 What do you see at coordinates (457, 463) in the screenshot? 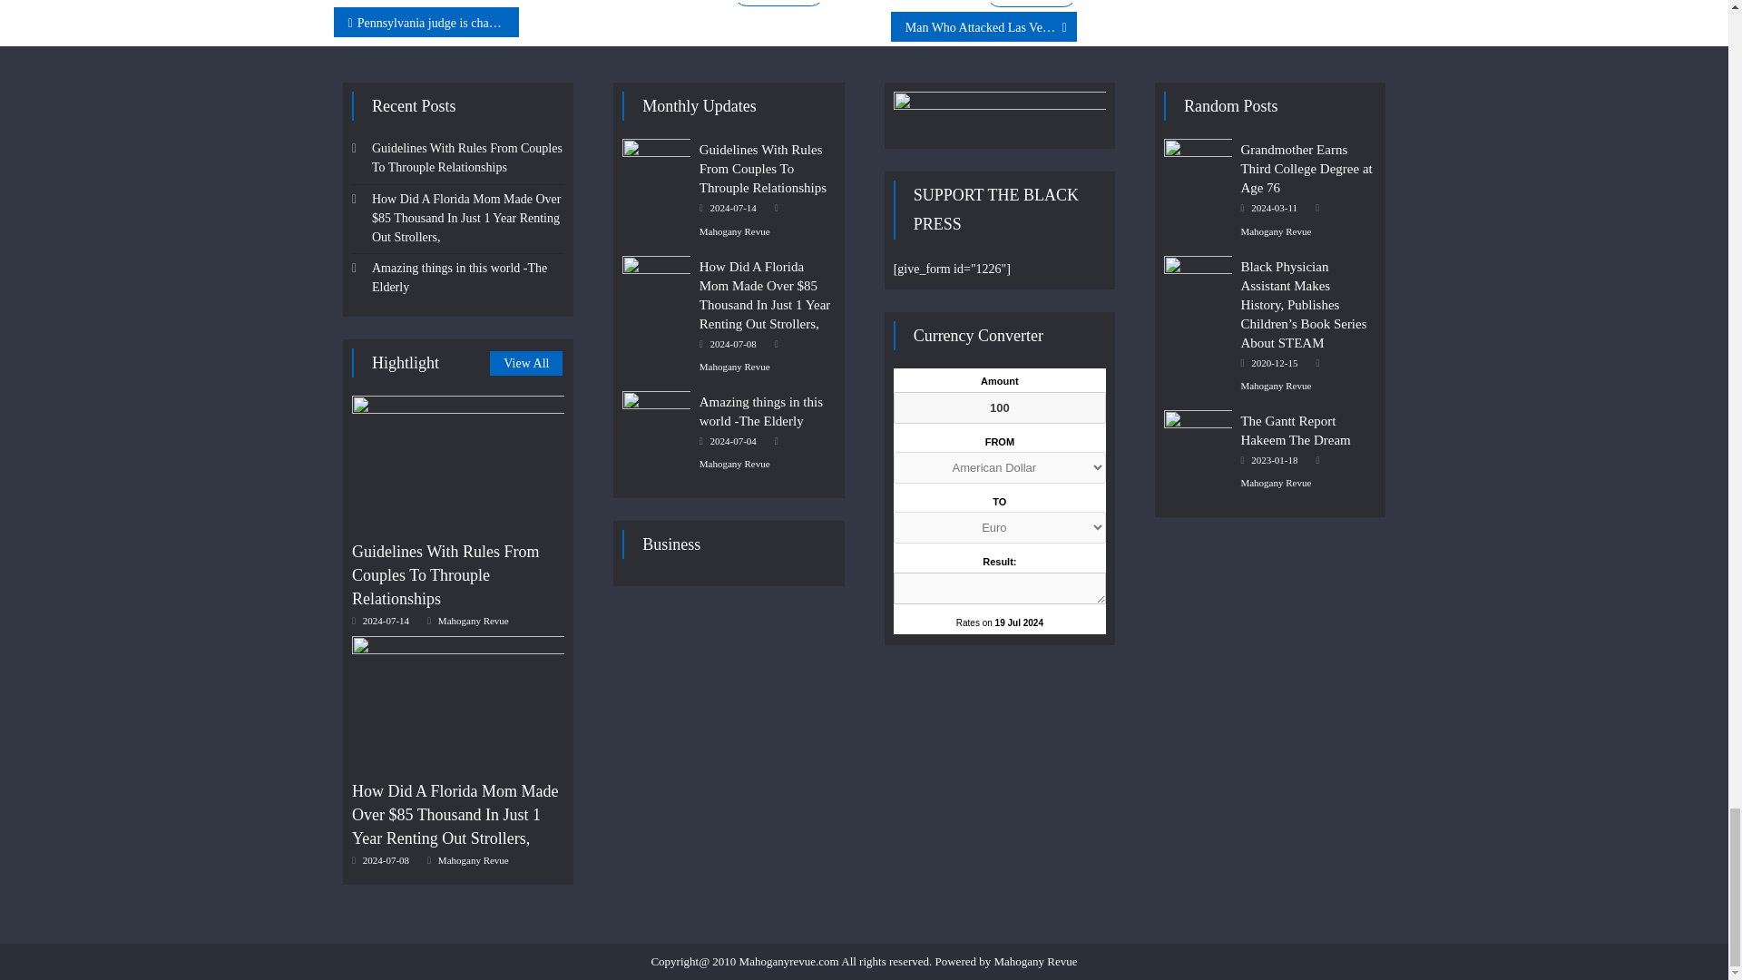
I see `Guidelines With Rules From Couples To Throuple Relationships` at bounding box center [457, 463].